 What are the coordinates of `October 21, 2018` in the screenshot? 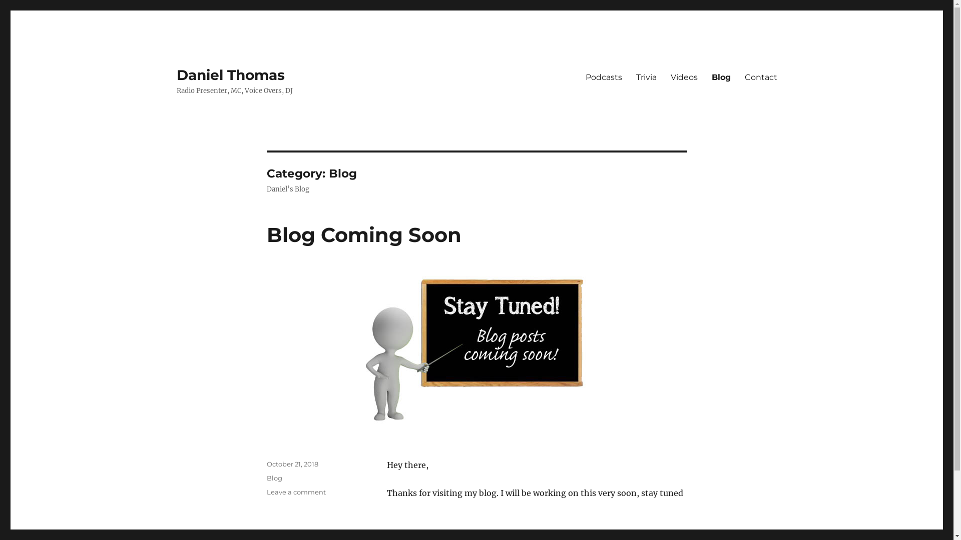 It's located at (292, 464).